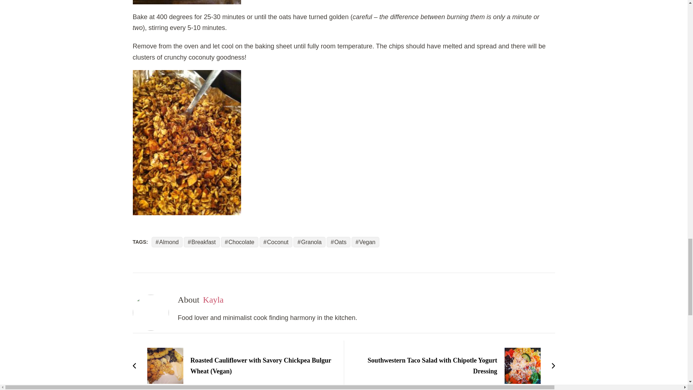  I want to click on Almond, so click(167, 242).